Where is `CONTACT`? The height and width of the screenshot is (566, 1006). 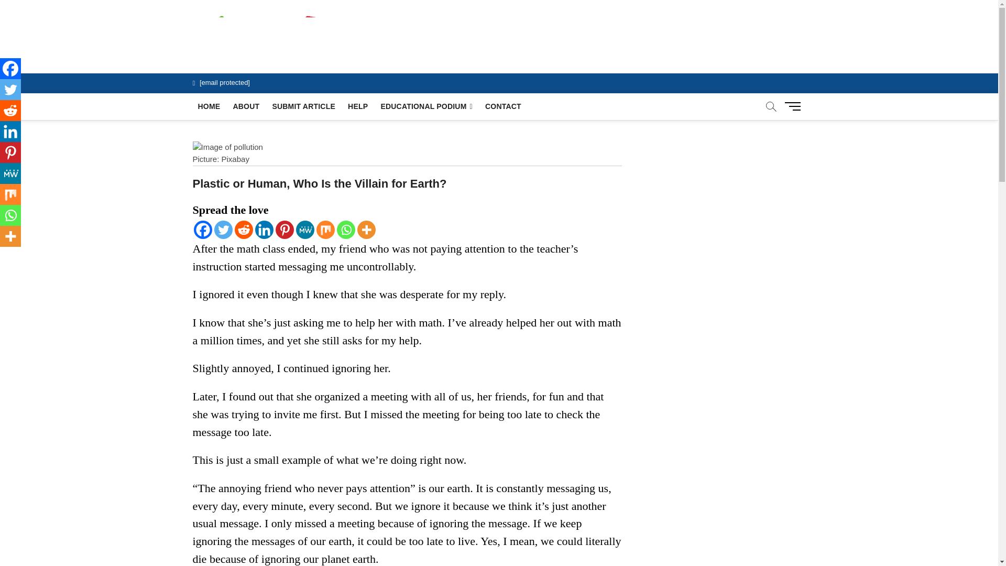 CONTACT is located at coordinates (503, 106).